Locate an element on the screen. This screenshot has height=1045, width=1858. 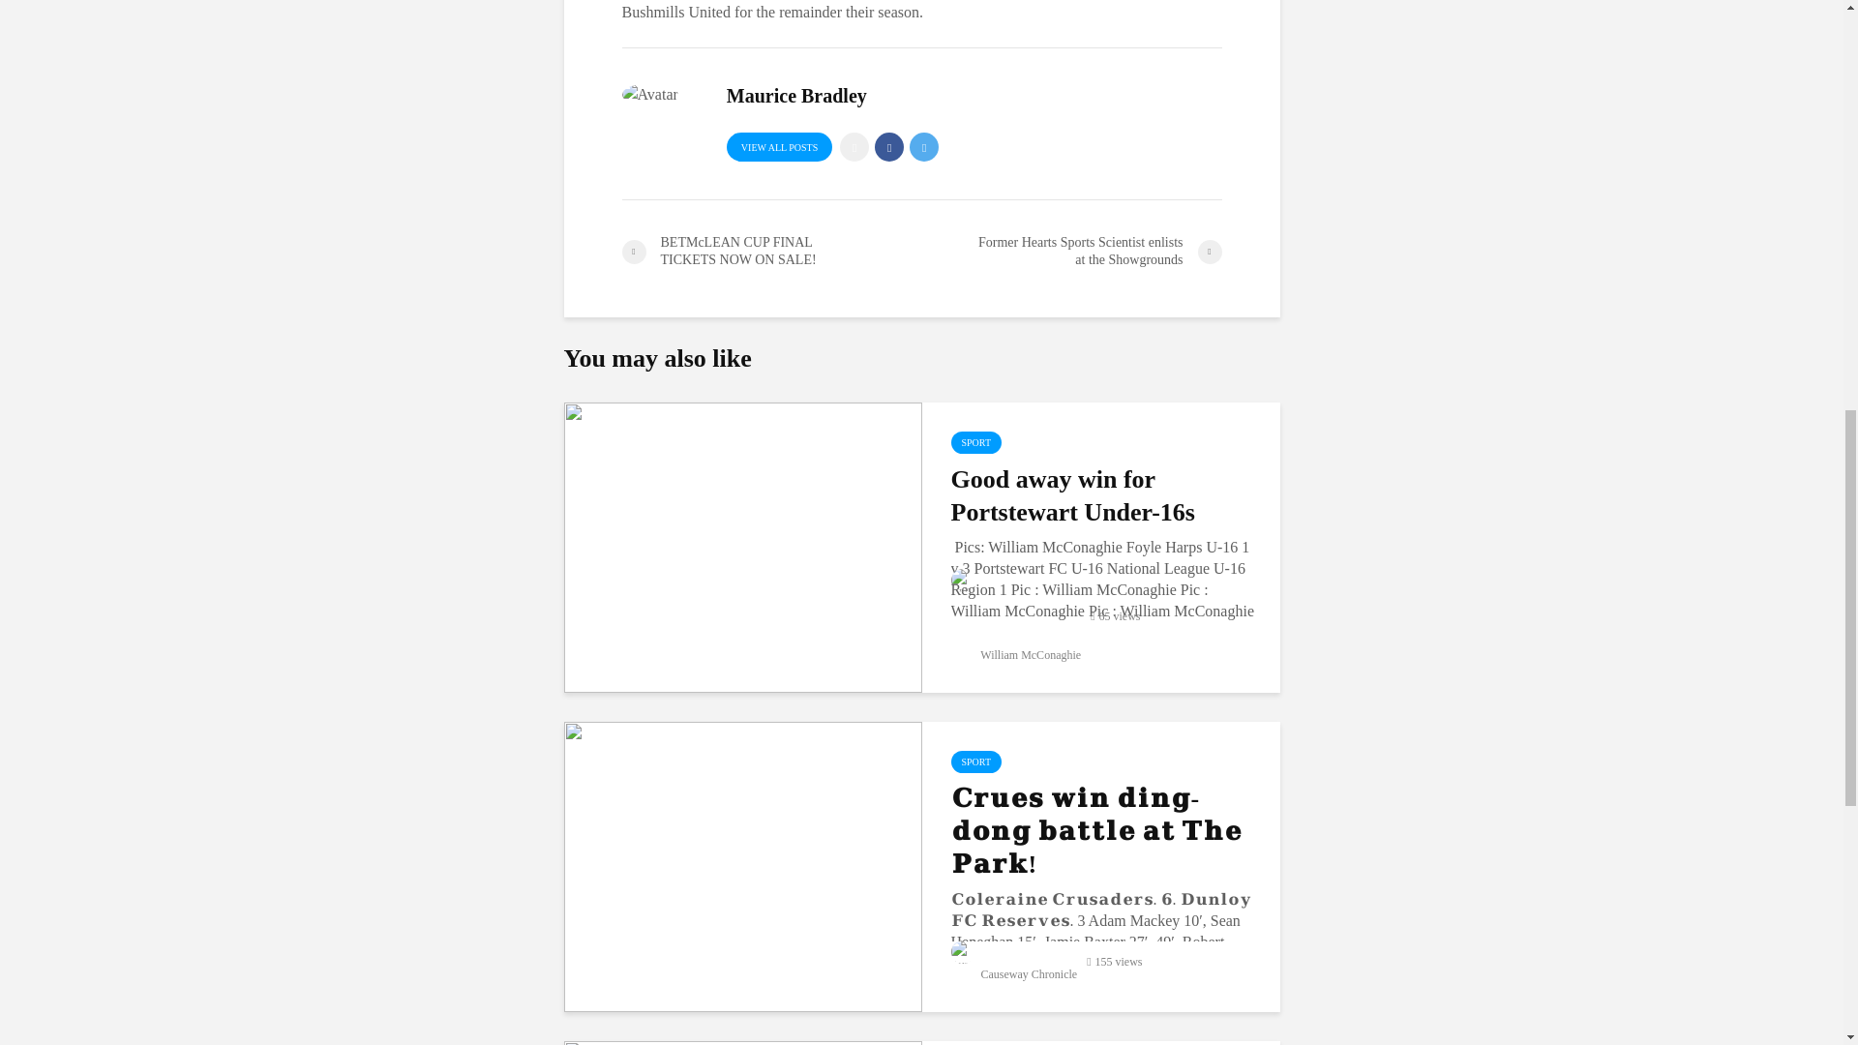
Former Hearts Sports Scientist enlists at the Showgrounds is located at coordinates (1070, 251).